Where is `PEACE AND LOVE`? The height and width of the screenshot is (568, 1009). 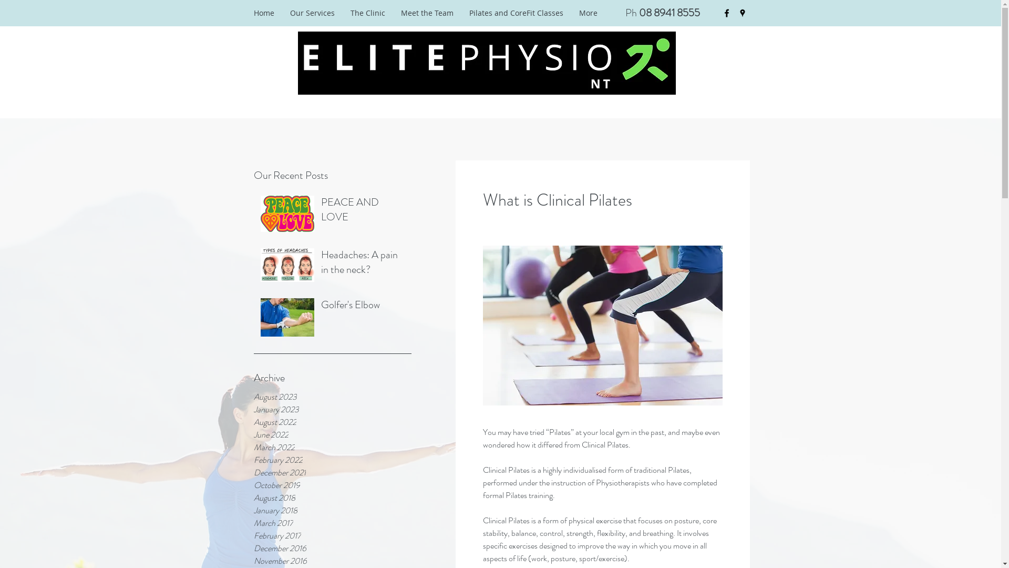
PEACE AND LOVE is located at coordinates (363, 212).